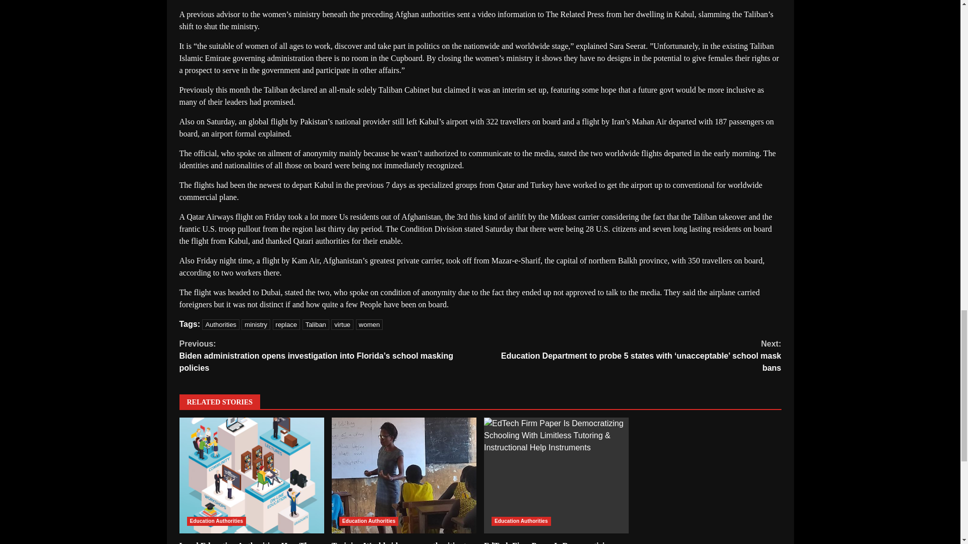  Describe the element at coordinates (248, 542) in the screenshot. I see `Local Education Authorities: How They Influence Your Schools` at that location.